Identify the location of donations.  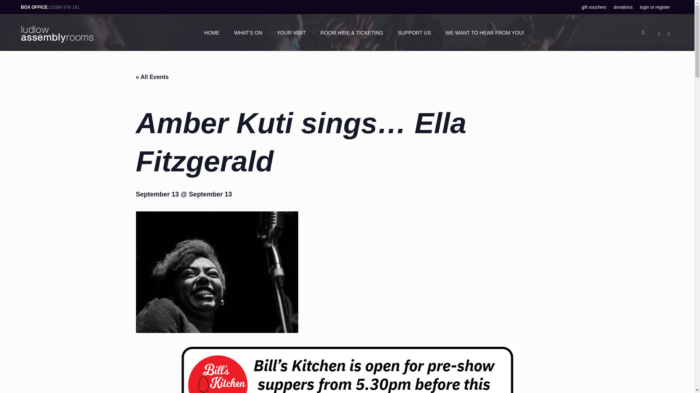
(623, 7).